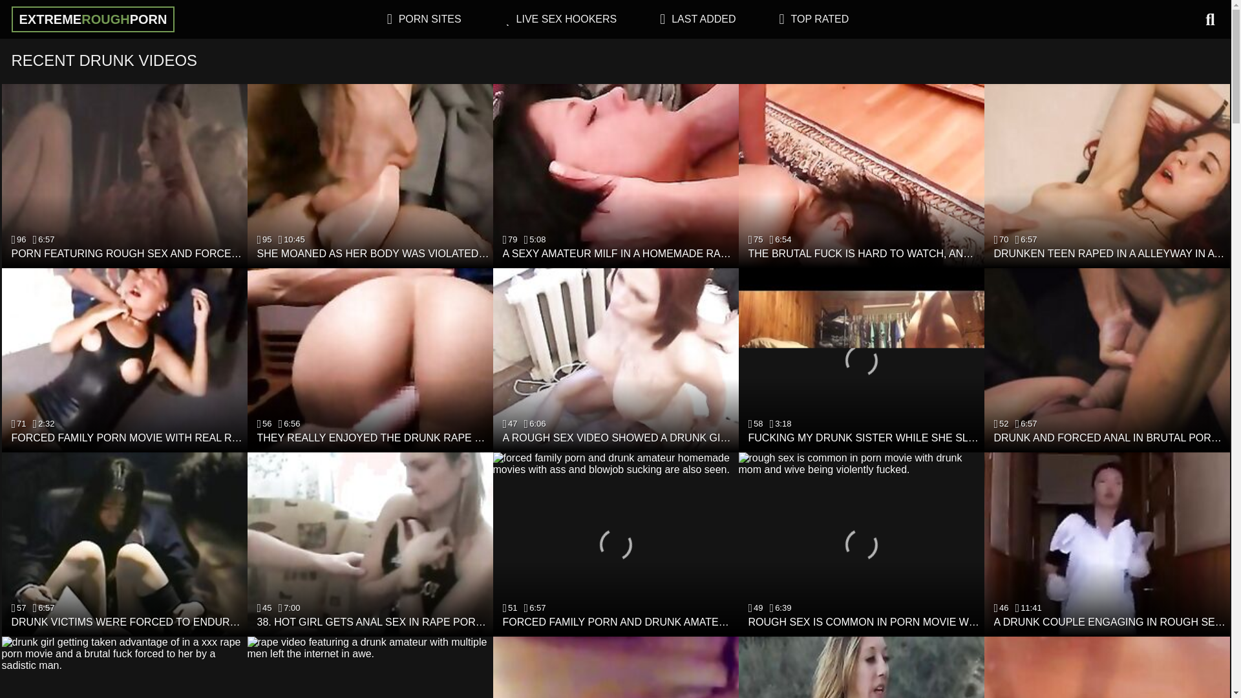  I want to click on LIVE SEX HOOKERS, so click(566, 18).